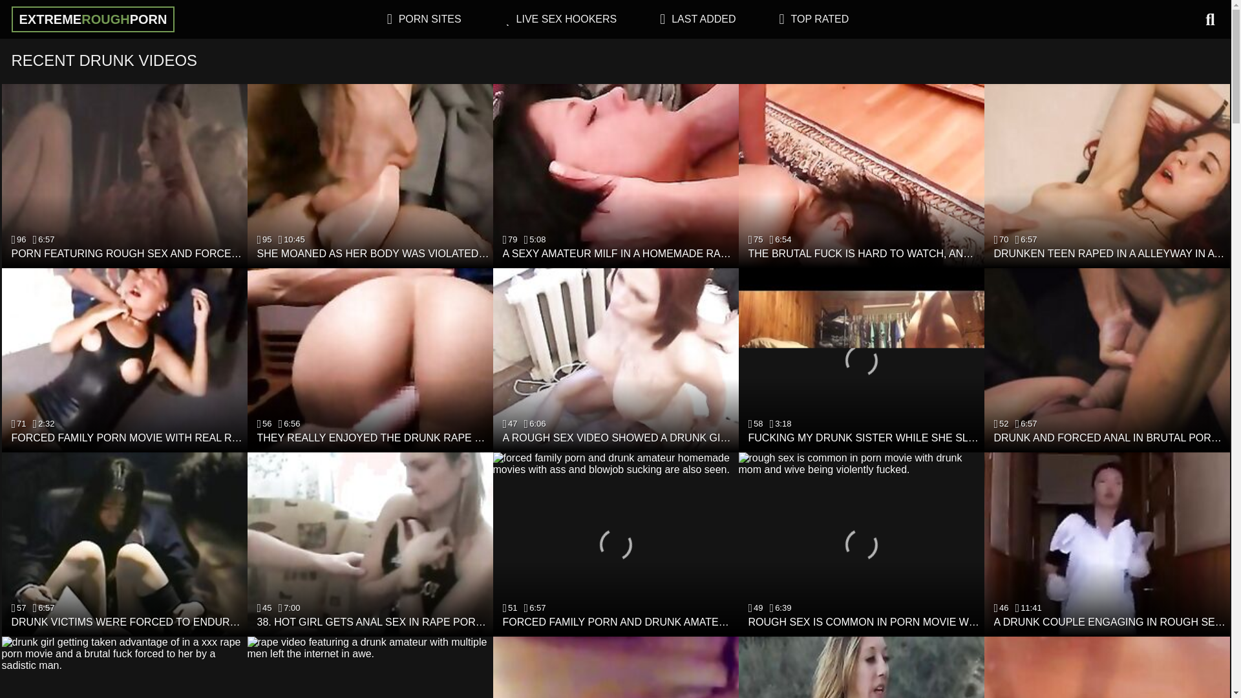  I want to click on LIVE SEX HOOKERS, so click(566, 18).